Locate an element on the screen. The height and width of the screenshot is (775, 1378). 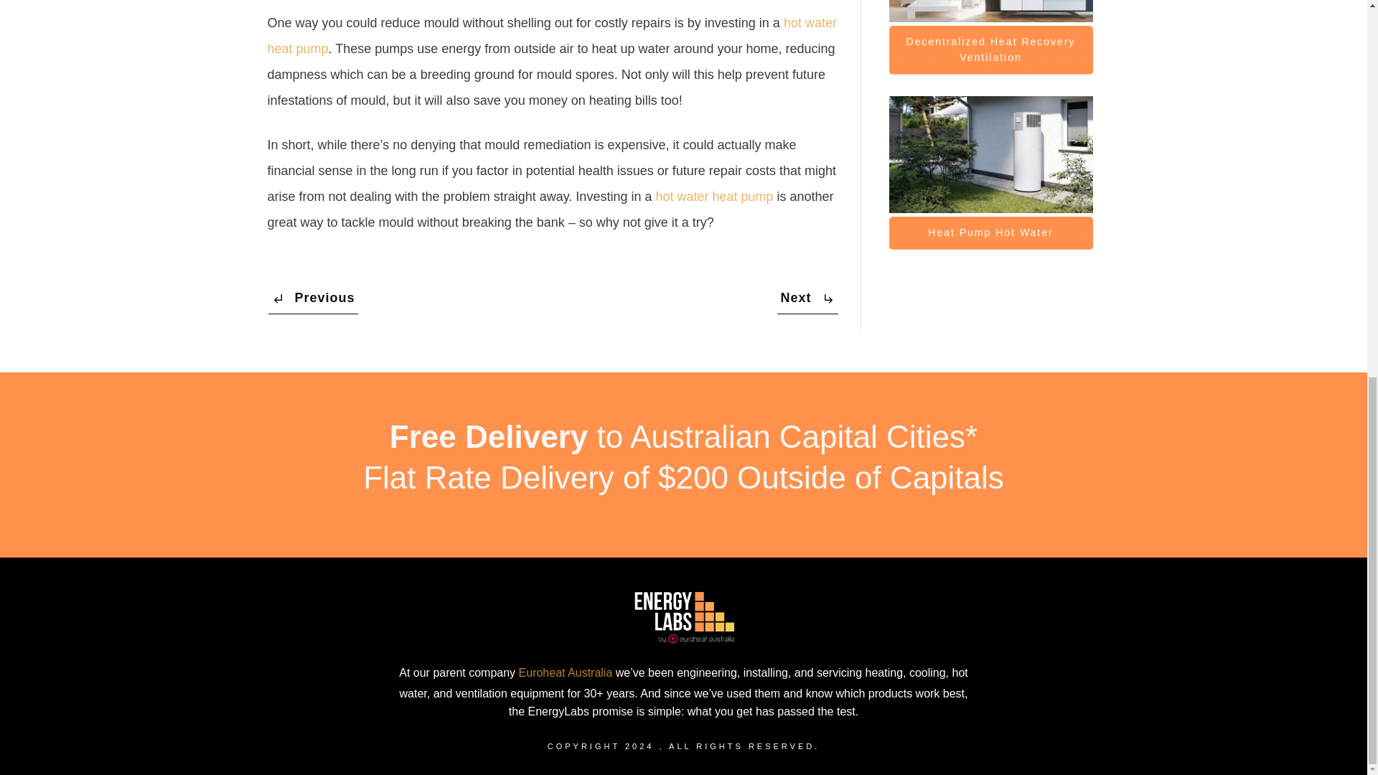
Next is located at coordinates (807, 299).